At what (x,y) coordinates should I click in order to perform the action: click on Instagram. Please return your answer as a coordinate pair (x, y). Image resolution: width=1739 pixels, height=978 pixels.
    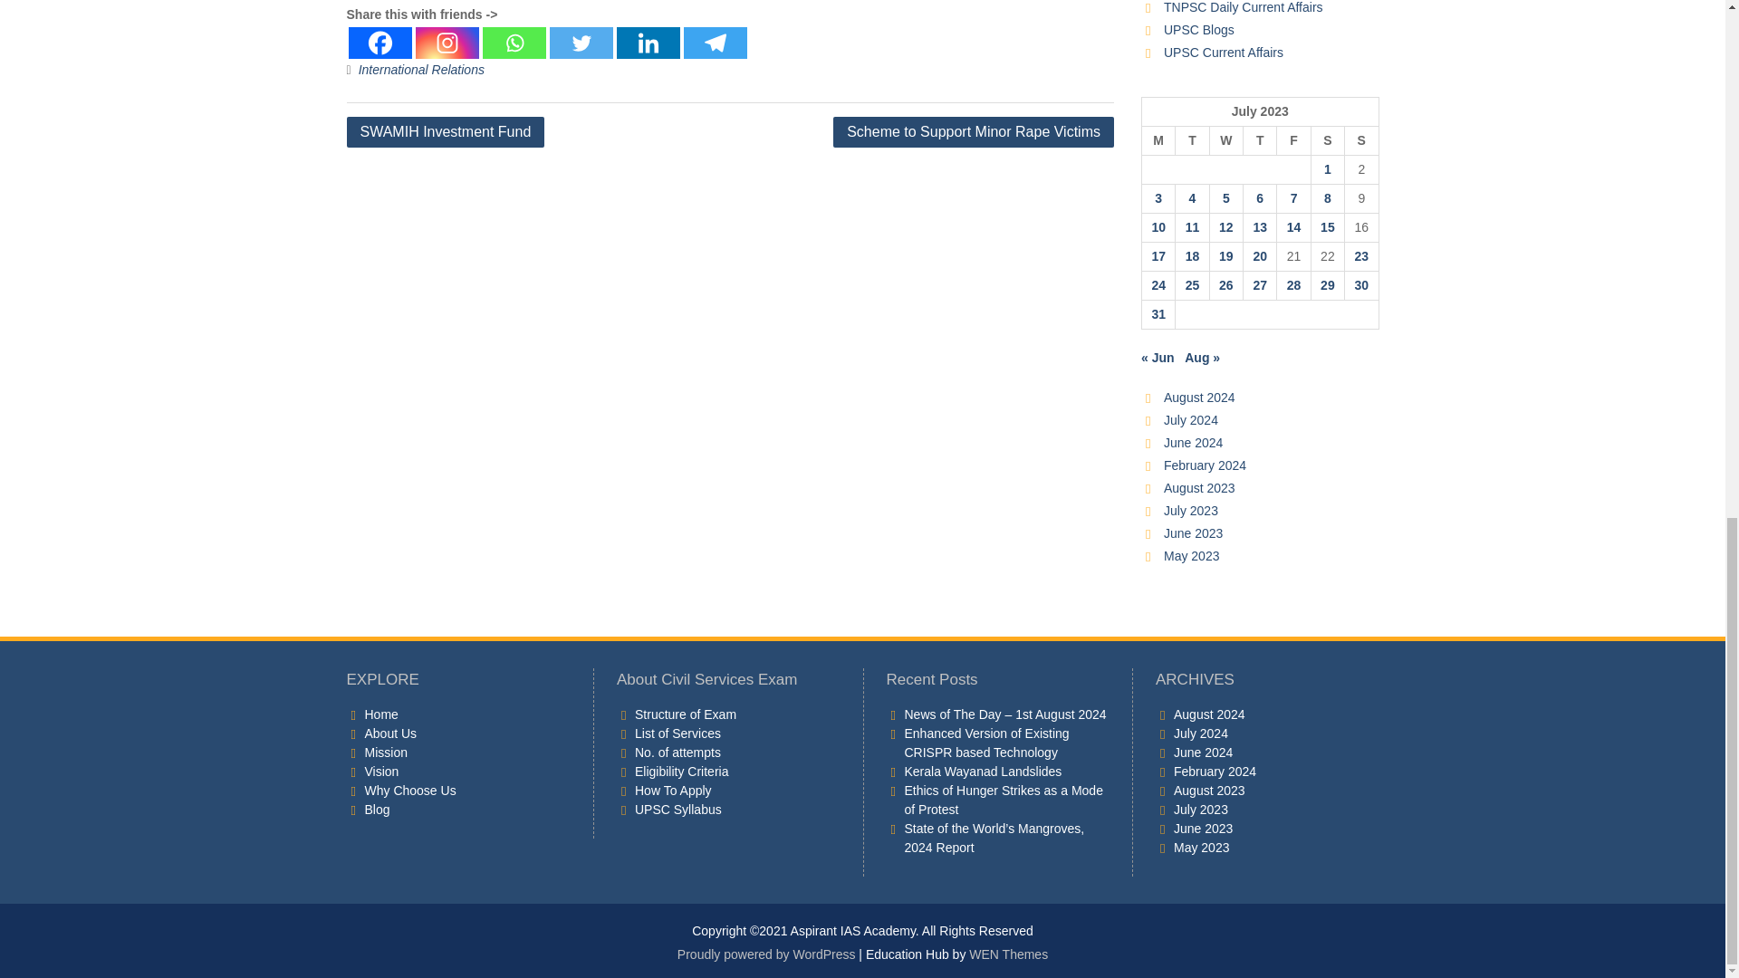
    Looking at the image, I should click on (447, 43).